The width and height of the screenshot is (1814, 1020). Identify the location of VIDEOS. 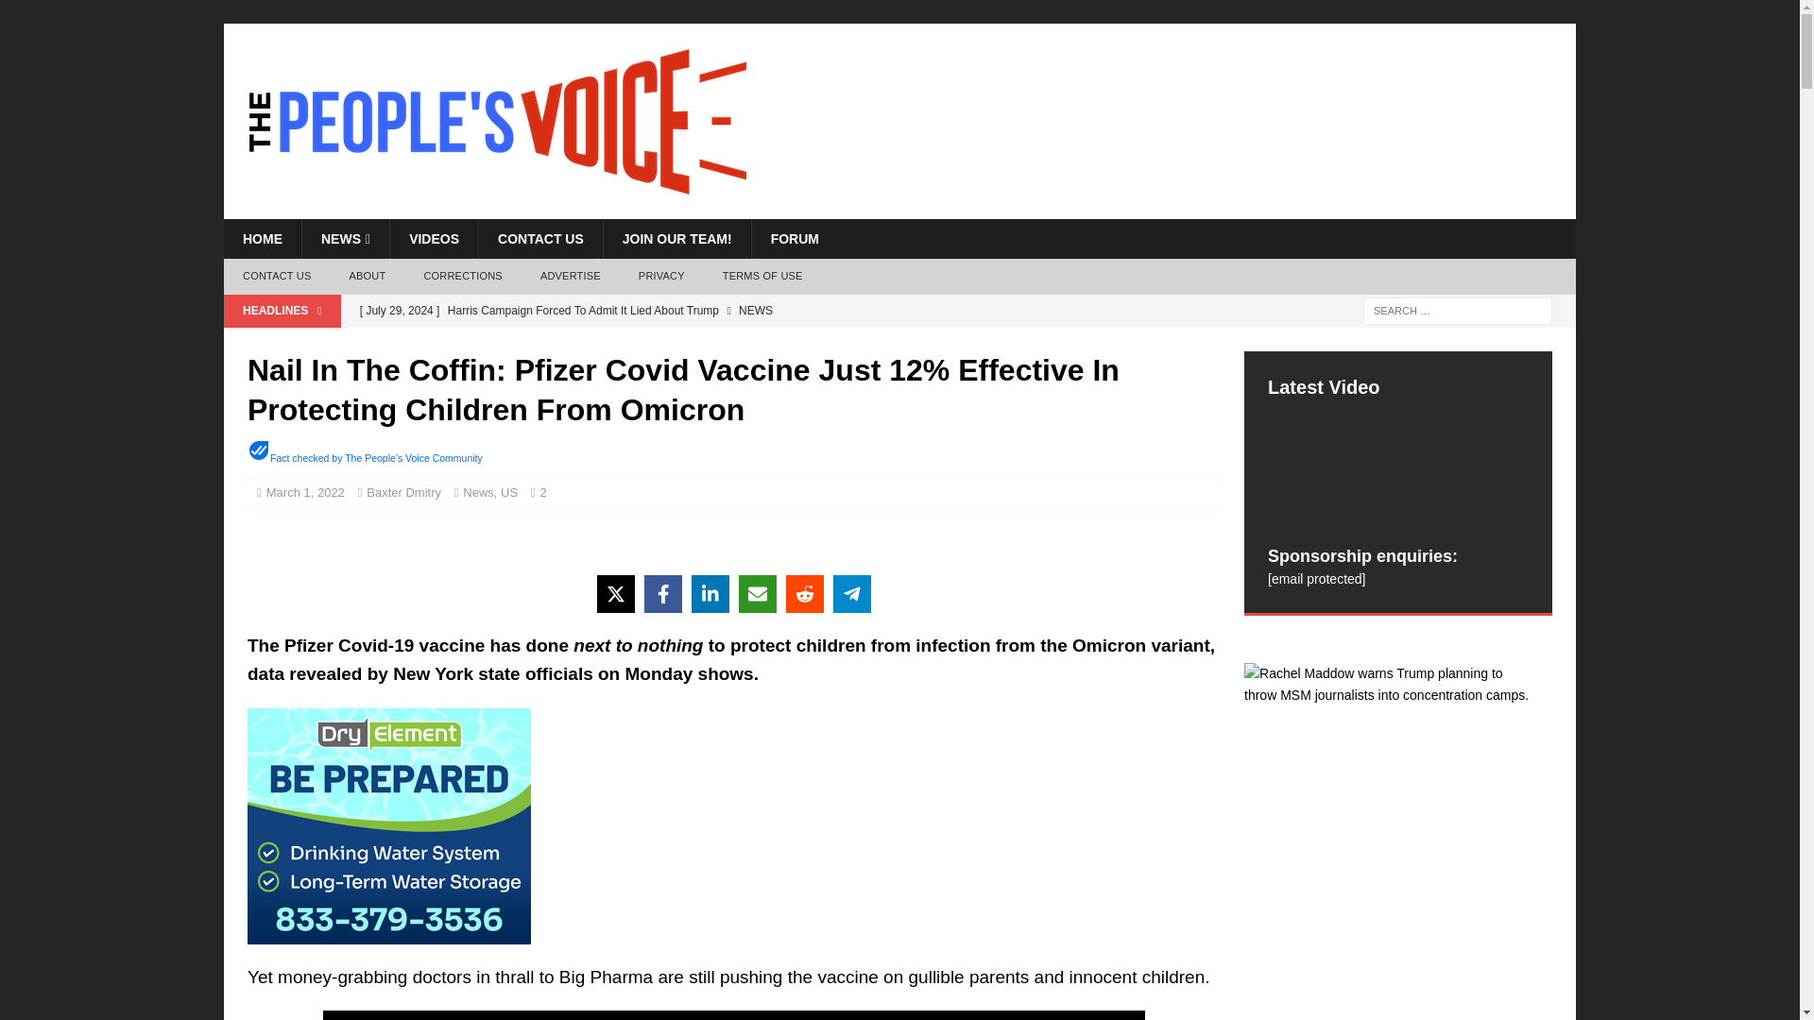
(434, 239).